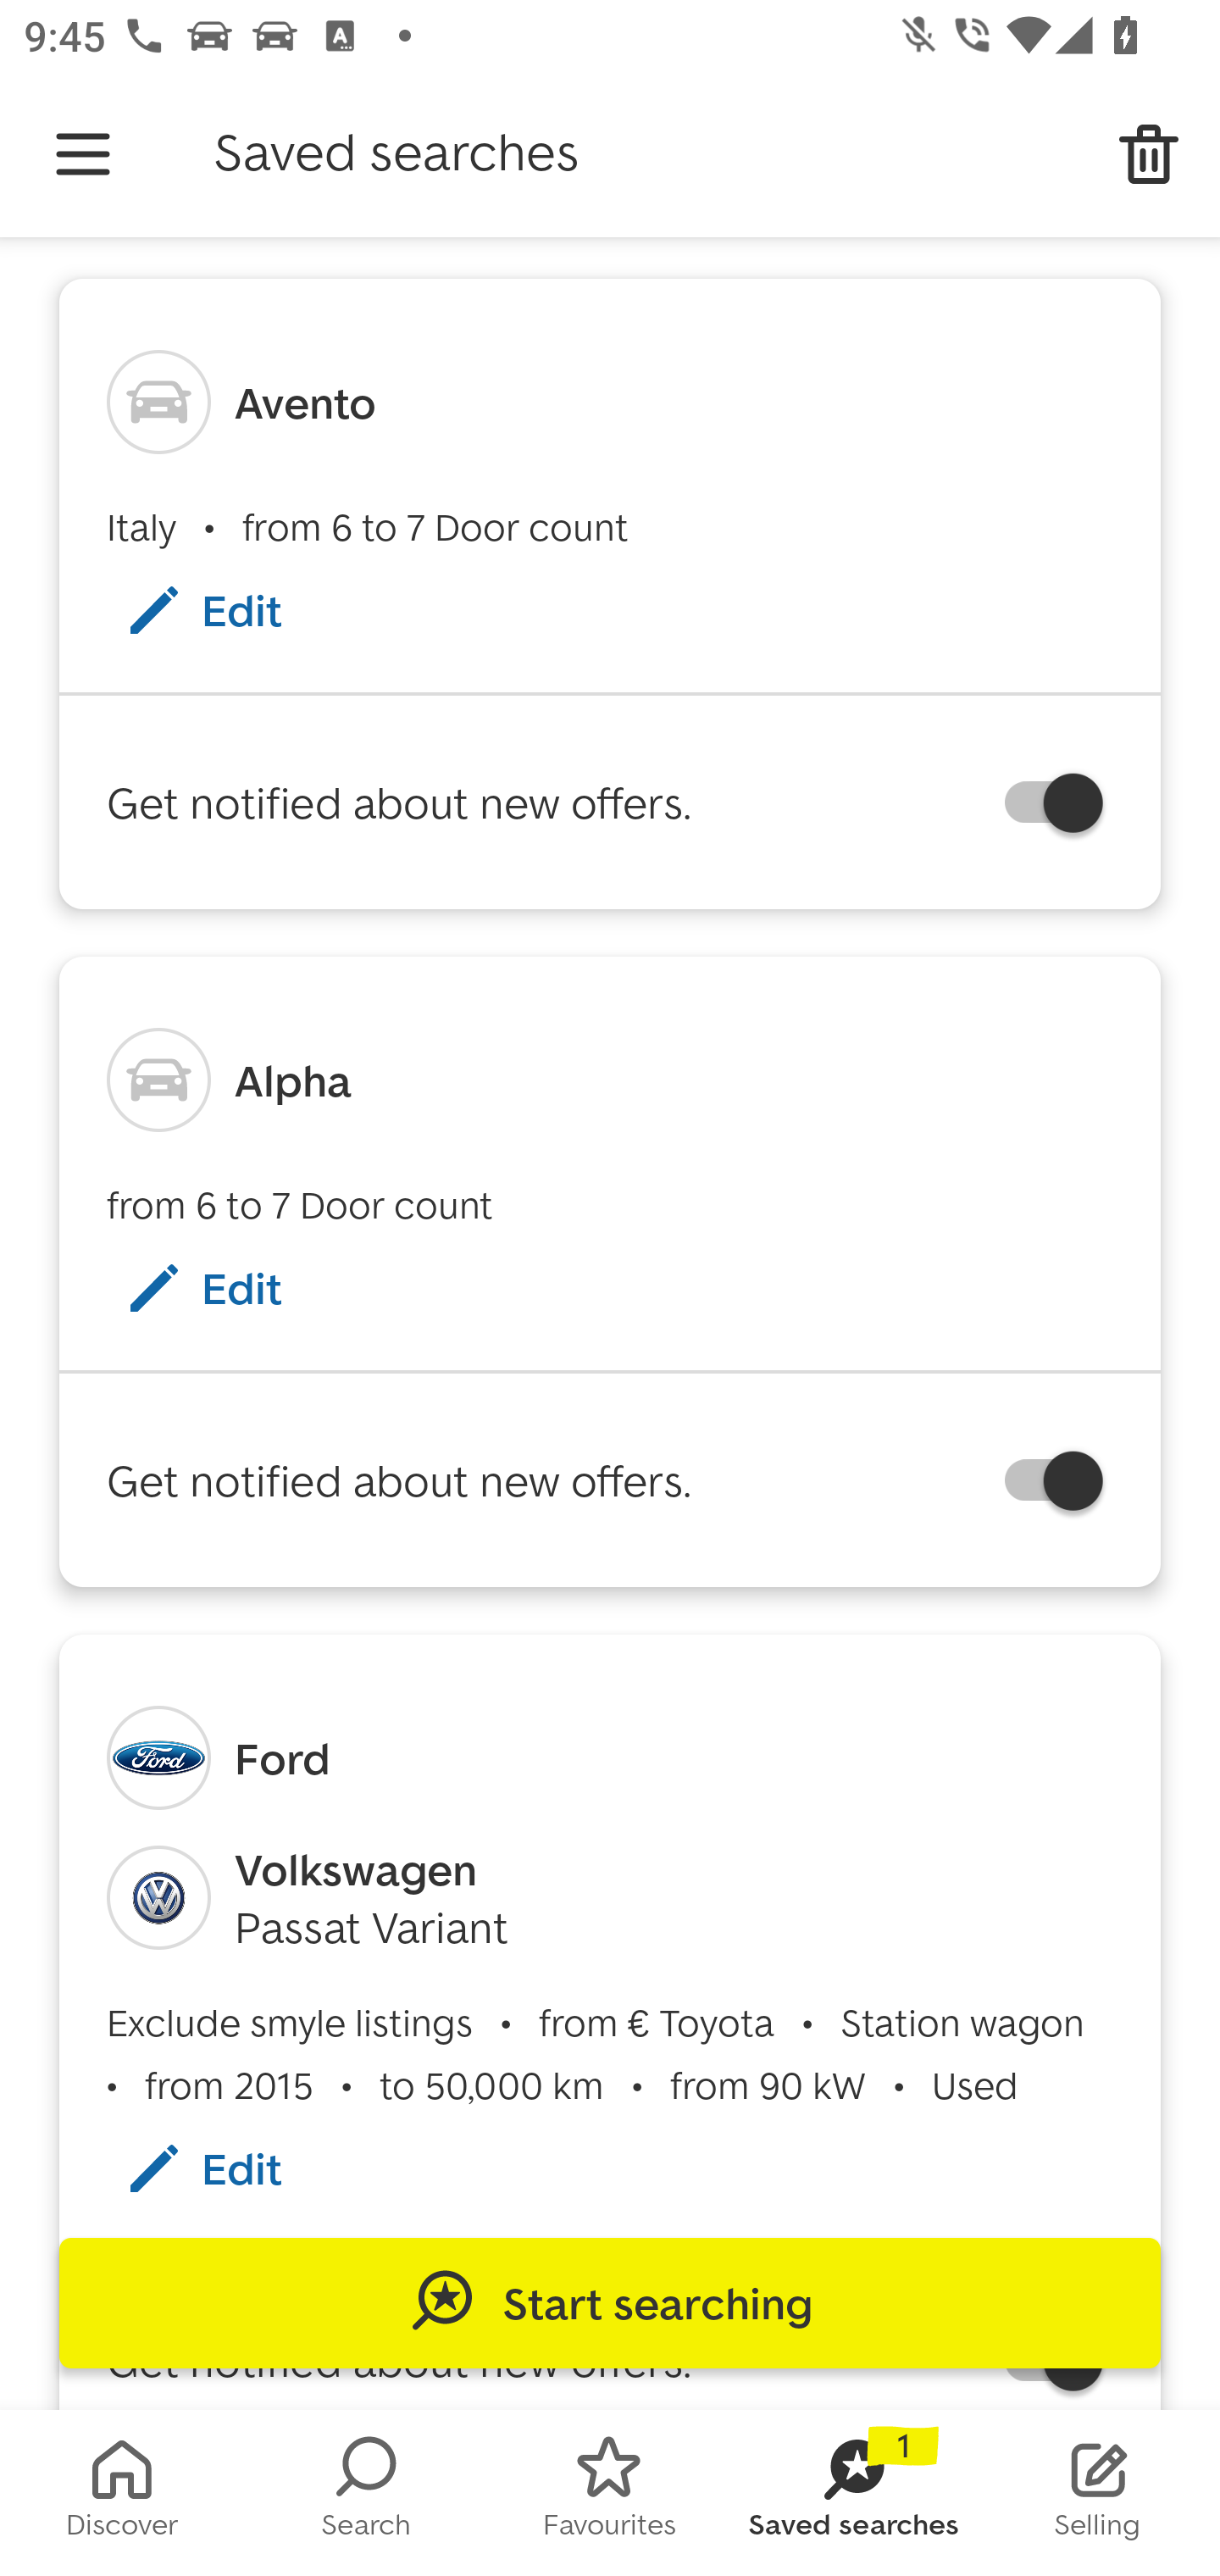 The image size is (1220, 2576). What do you see at coordinates (237, 610) in the screenshot?
I see `Edit` at bounding box center [237, 610].